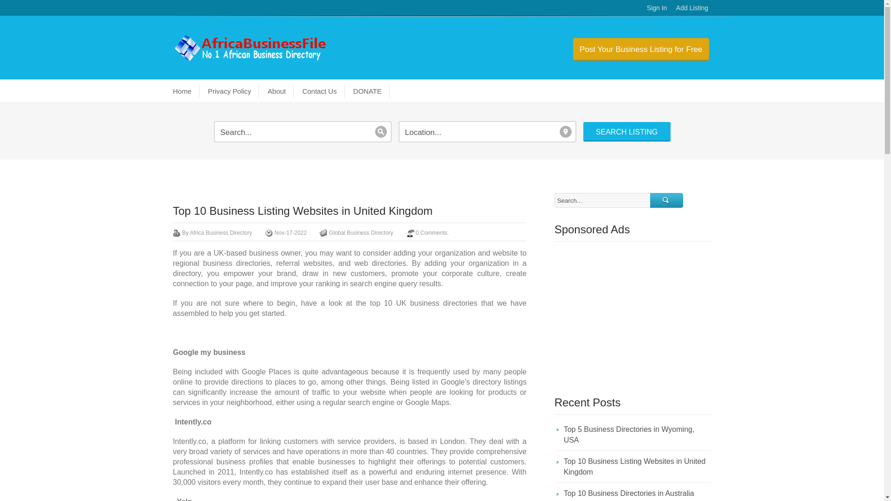 The width and height of the screenshot is (891, 501). What do you see at coordinates (221, 232) in the screenshot?
I see `Posts by Africa Business Directory` at bounding box center [221, 232].